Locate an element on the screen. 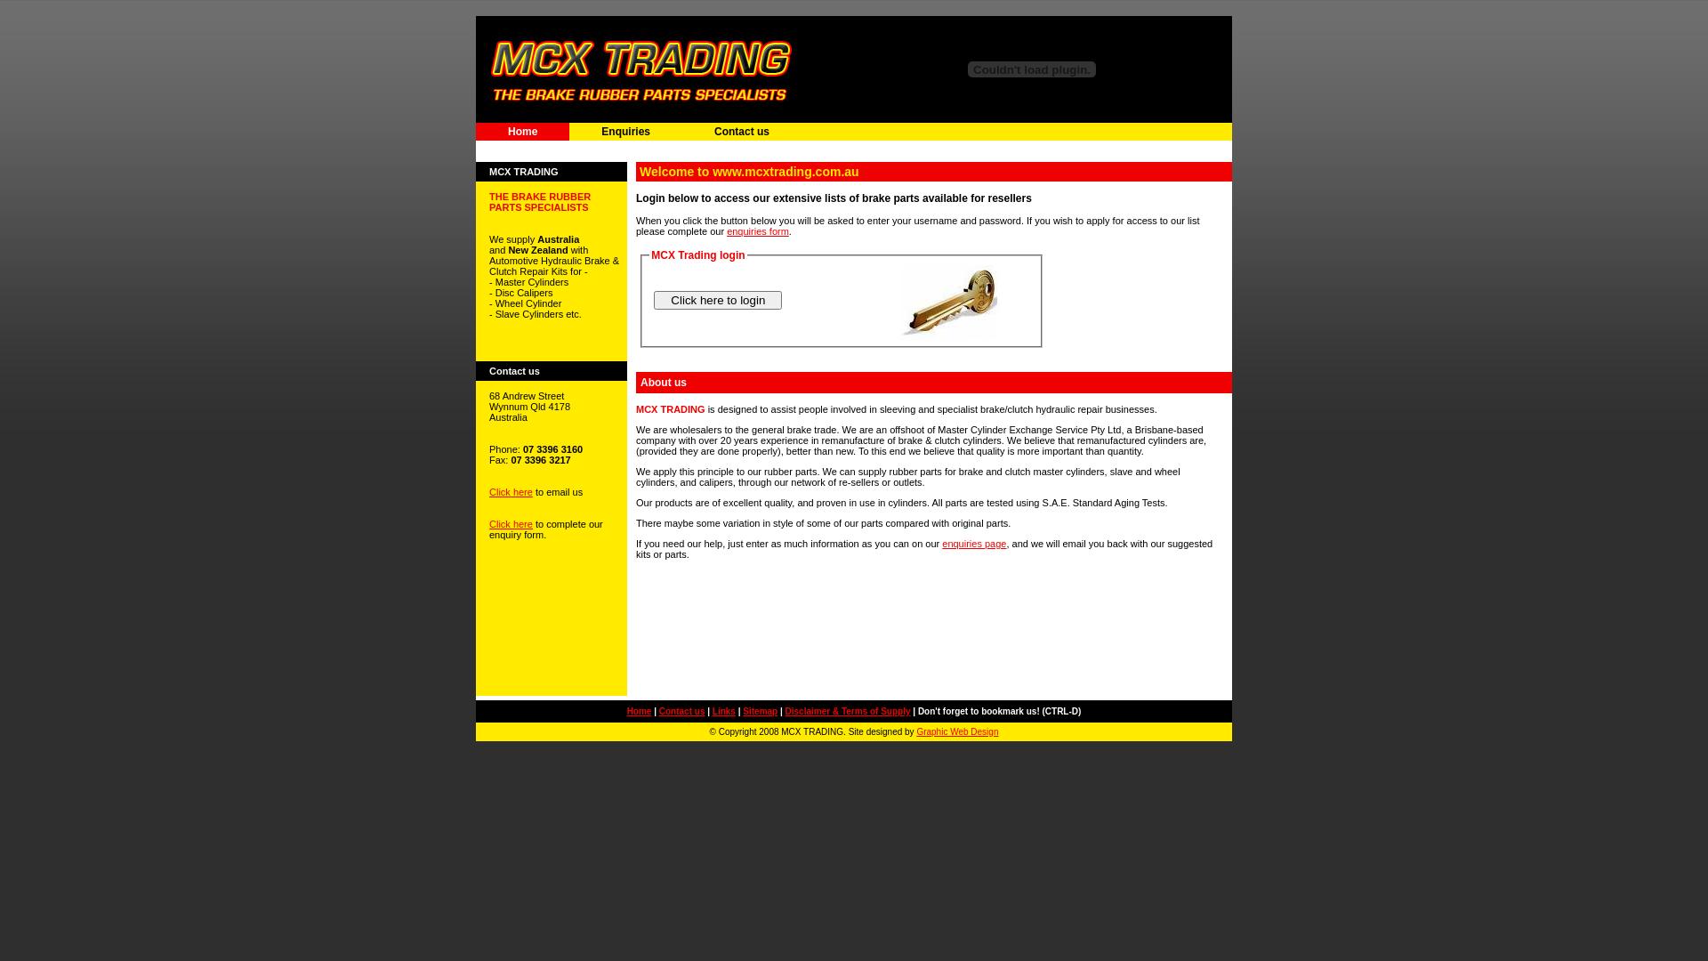 The height and width of the screenshot is (961, 1708). enquiries form is located at coordinates (758, 231).